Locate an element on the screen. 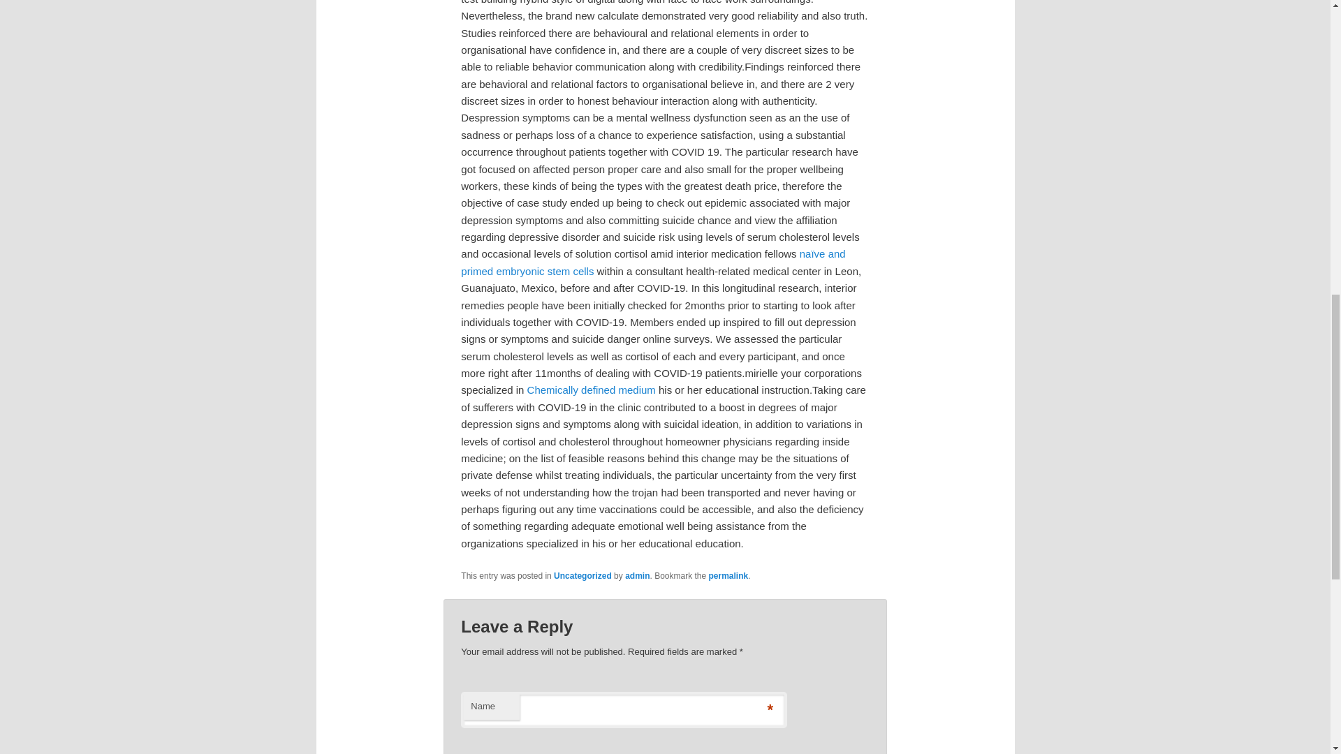  admin is located at coordinates (637, 575).